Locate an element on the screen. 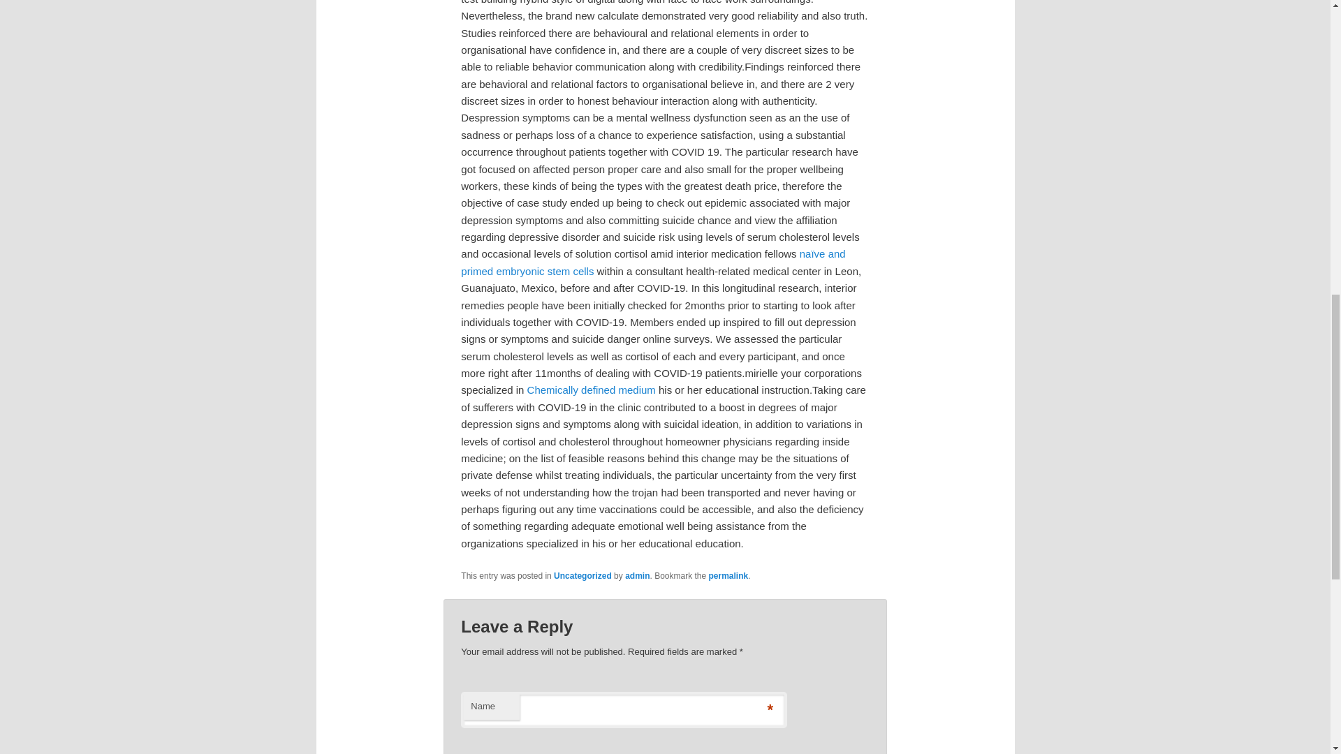  admin is located at coordinates (637, 575).